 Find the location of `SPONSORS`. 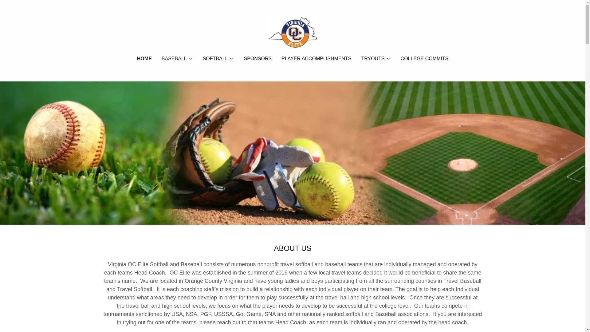

SPONSORS is located at coordinates (258, 58).